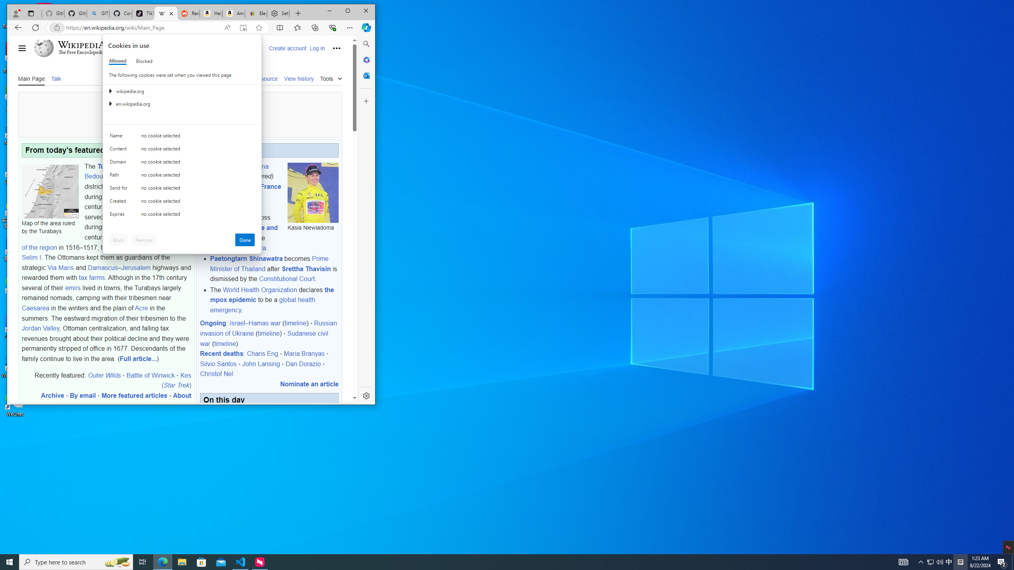  What do you see at coordinates (117, 562) in the screenshot?
I see `Search highlights icon opens search home window` at bounding box center [117, 562].